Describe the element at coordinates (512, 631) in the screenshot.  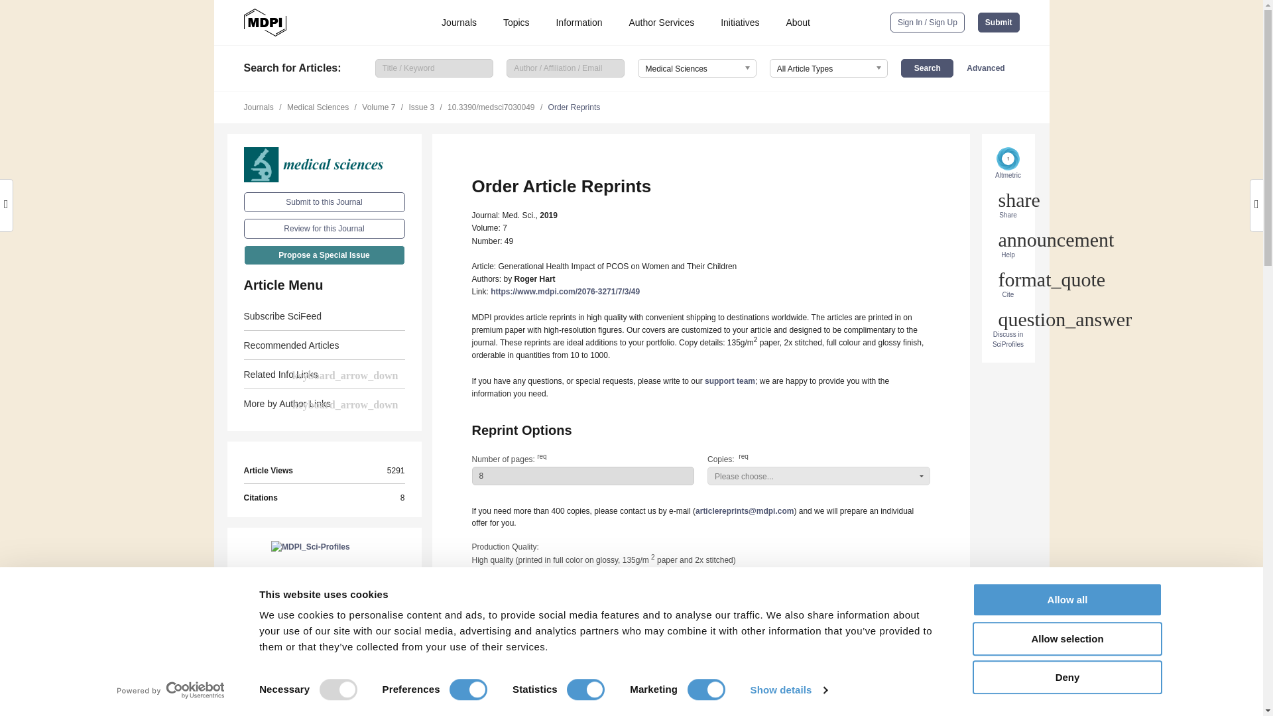
I see `EUR` at that location.